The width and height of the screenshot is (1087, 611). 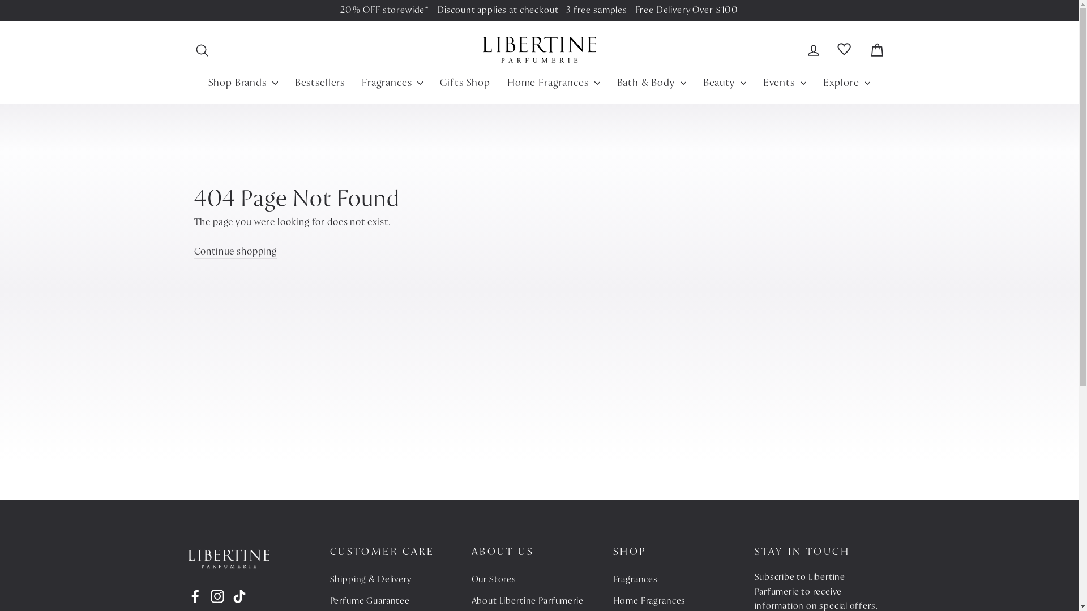 I want to click on Search, so click(x=202, y=50).